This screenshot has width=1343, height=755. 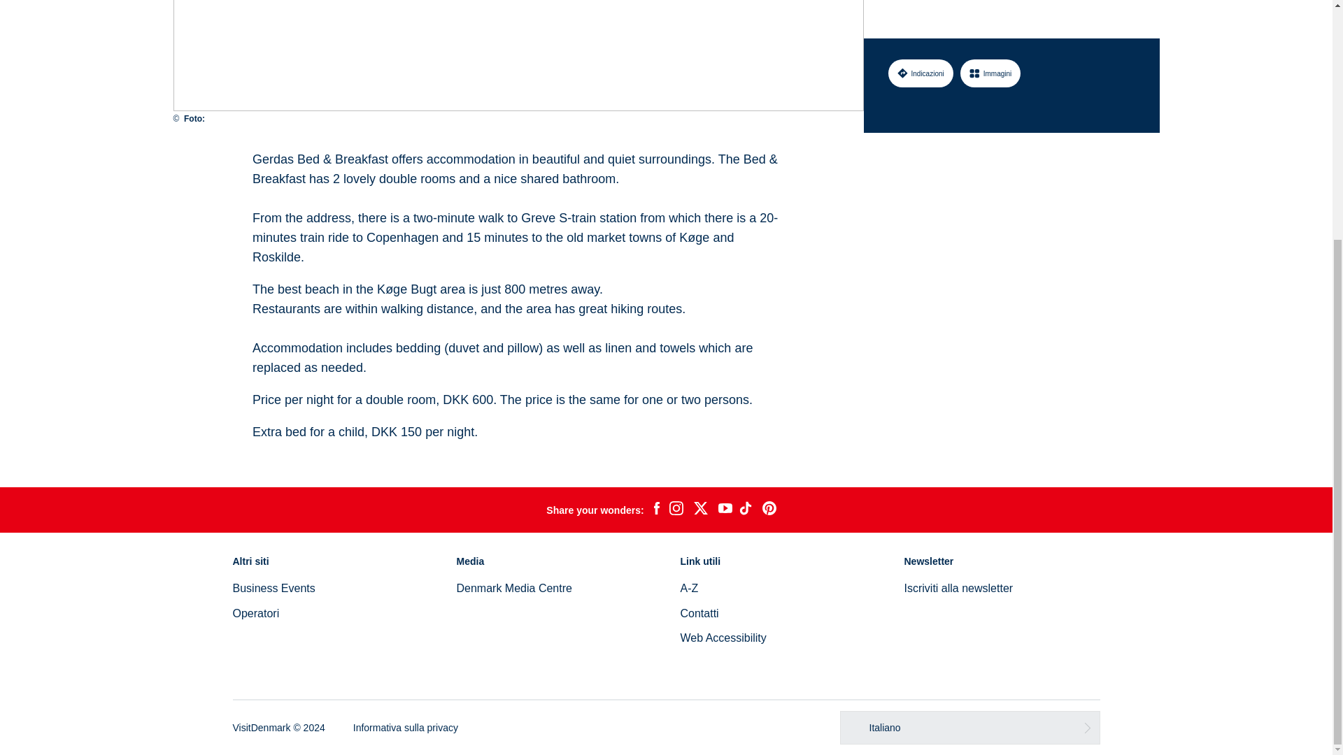 I want to click on Informativa sulla privacy, so click(x=405, y=727).